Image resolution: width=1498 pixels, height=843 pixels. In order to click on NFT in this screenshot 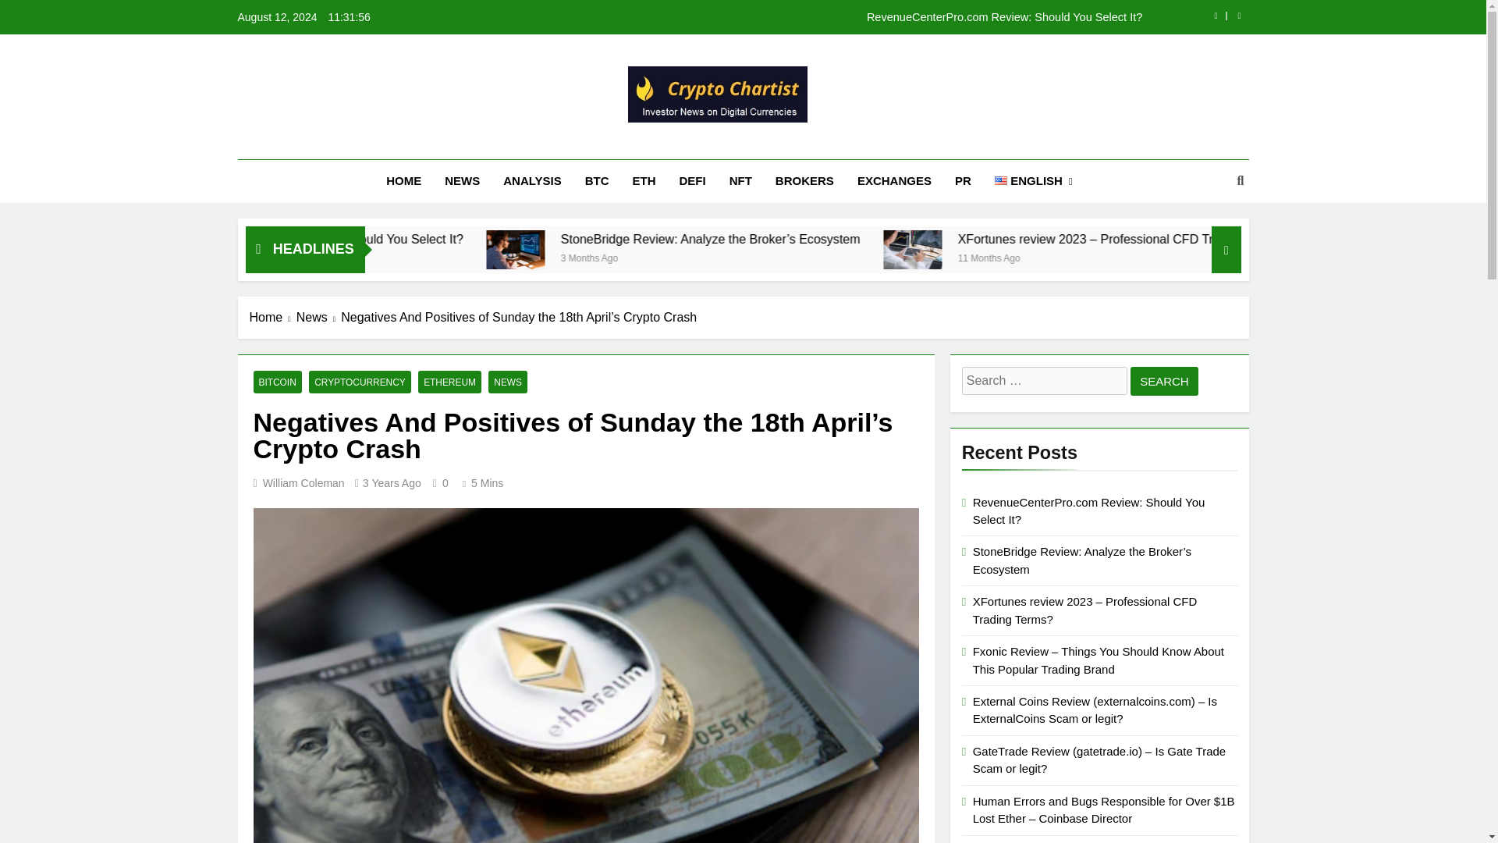, I will do `click(740, 181)`.